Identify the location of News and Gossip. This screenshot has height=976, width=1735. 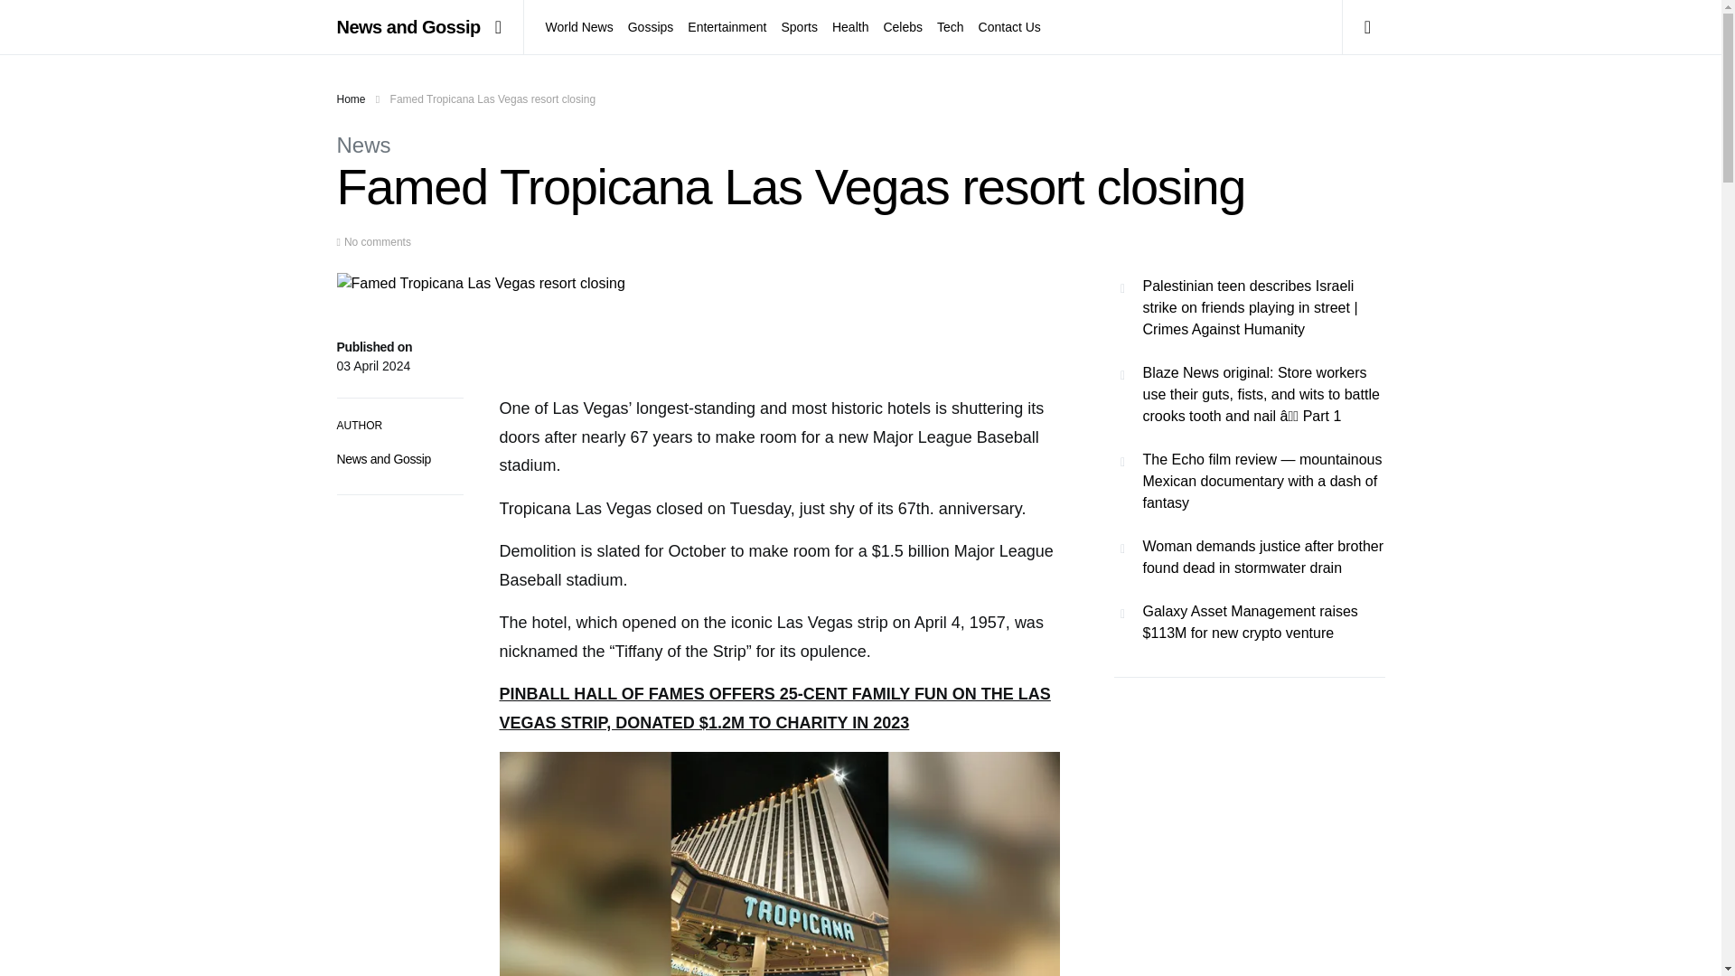
(408, 27).